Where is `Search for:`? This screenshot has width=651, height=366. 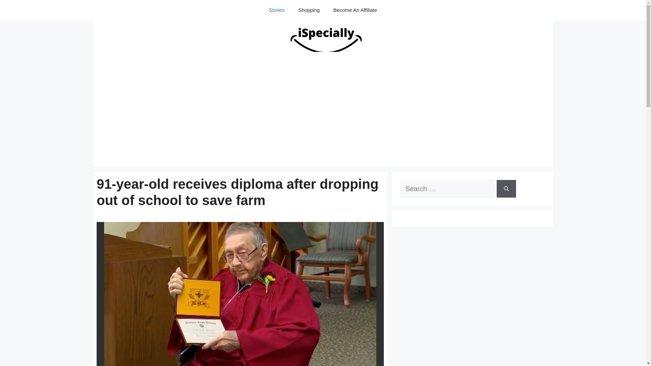
Search for: is located at coordinates (448, 189).